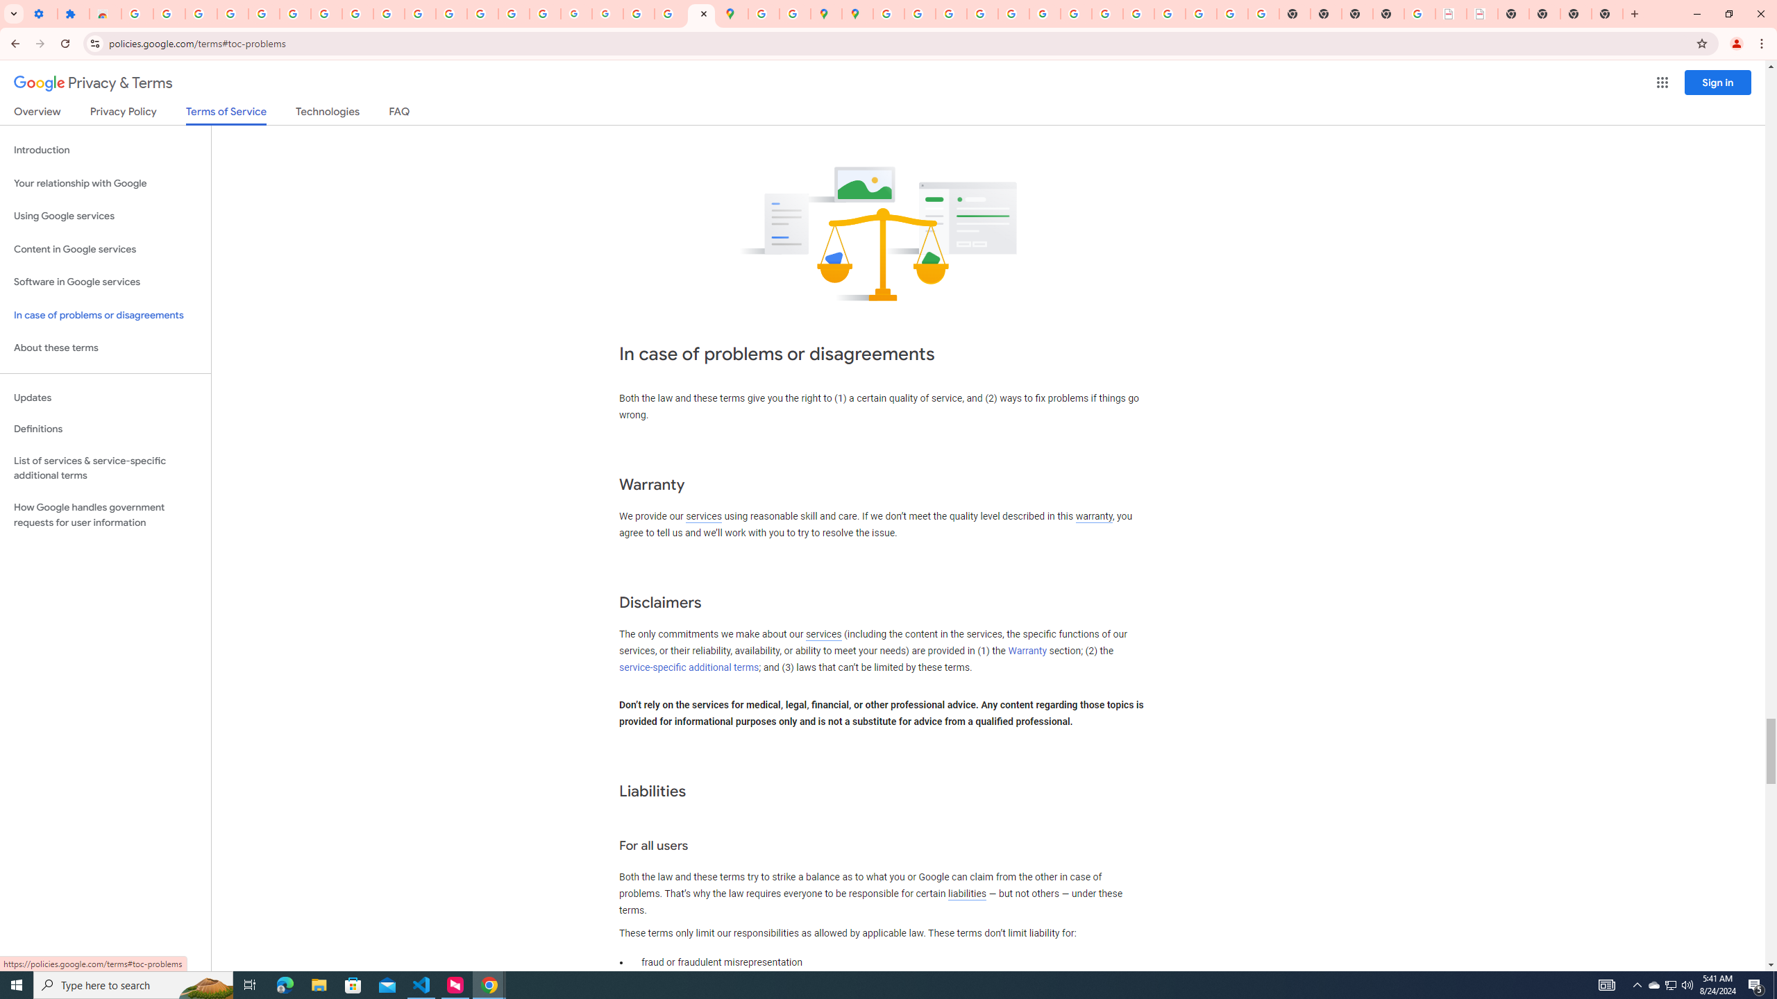 The width and height of the screenshot is (1777, 999). Describe the element at coordinates (106, 14) in the screenshot. I see `Reviews: Helix Fruit Jump Arcade Game` at that location.